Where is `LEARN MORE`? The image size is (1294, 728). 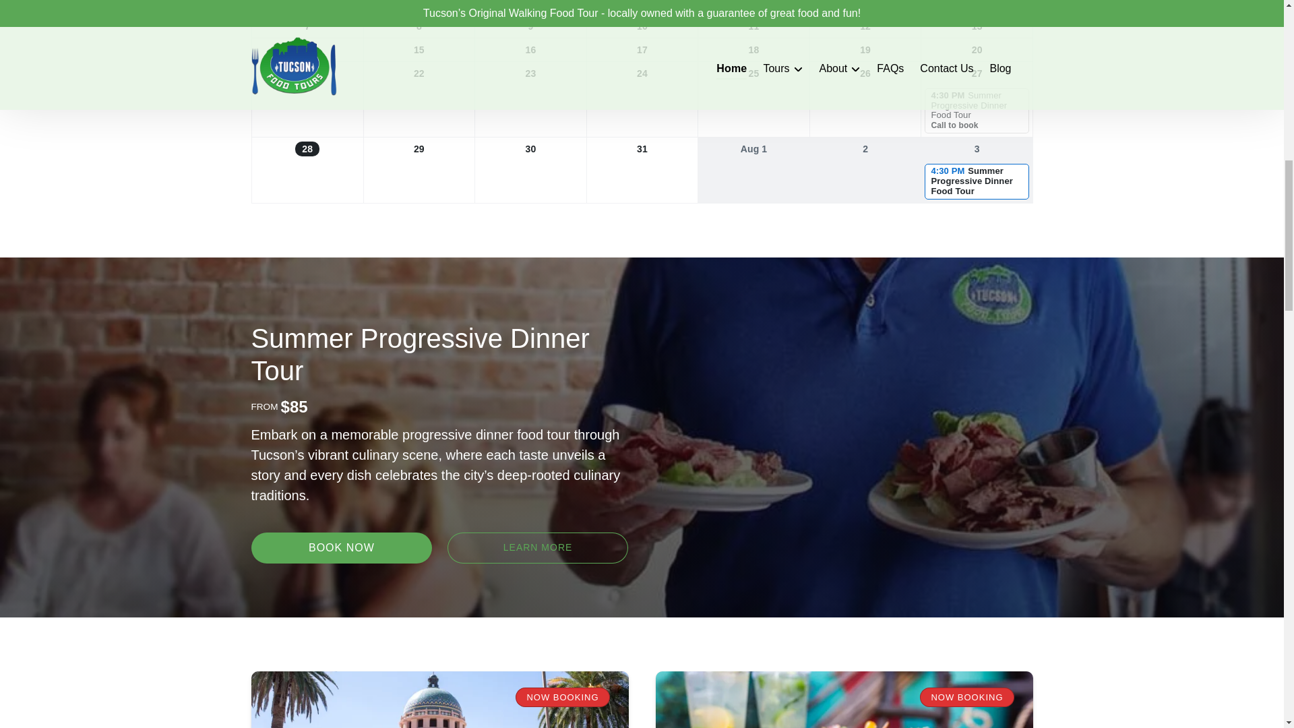
LEARN MORE is located at coordinates (538, 547).